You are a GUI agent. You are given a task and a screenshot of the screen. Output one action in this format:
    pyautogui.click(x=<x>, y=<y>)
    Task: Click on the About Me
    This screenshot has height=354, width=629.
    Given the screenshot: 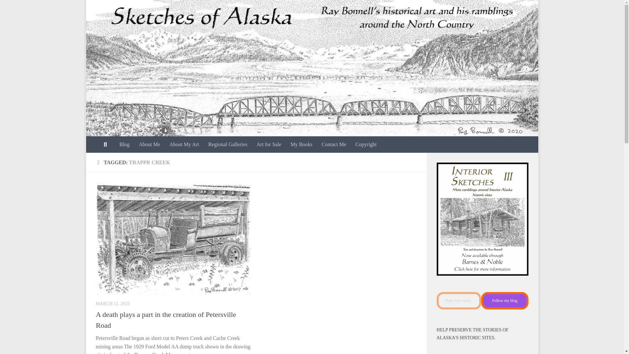 What is the action you would take?
    pyautogui.click(x=149, y=144)
    